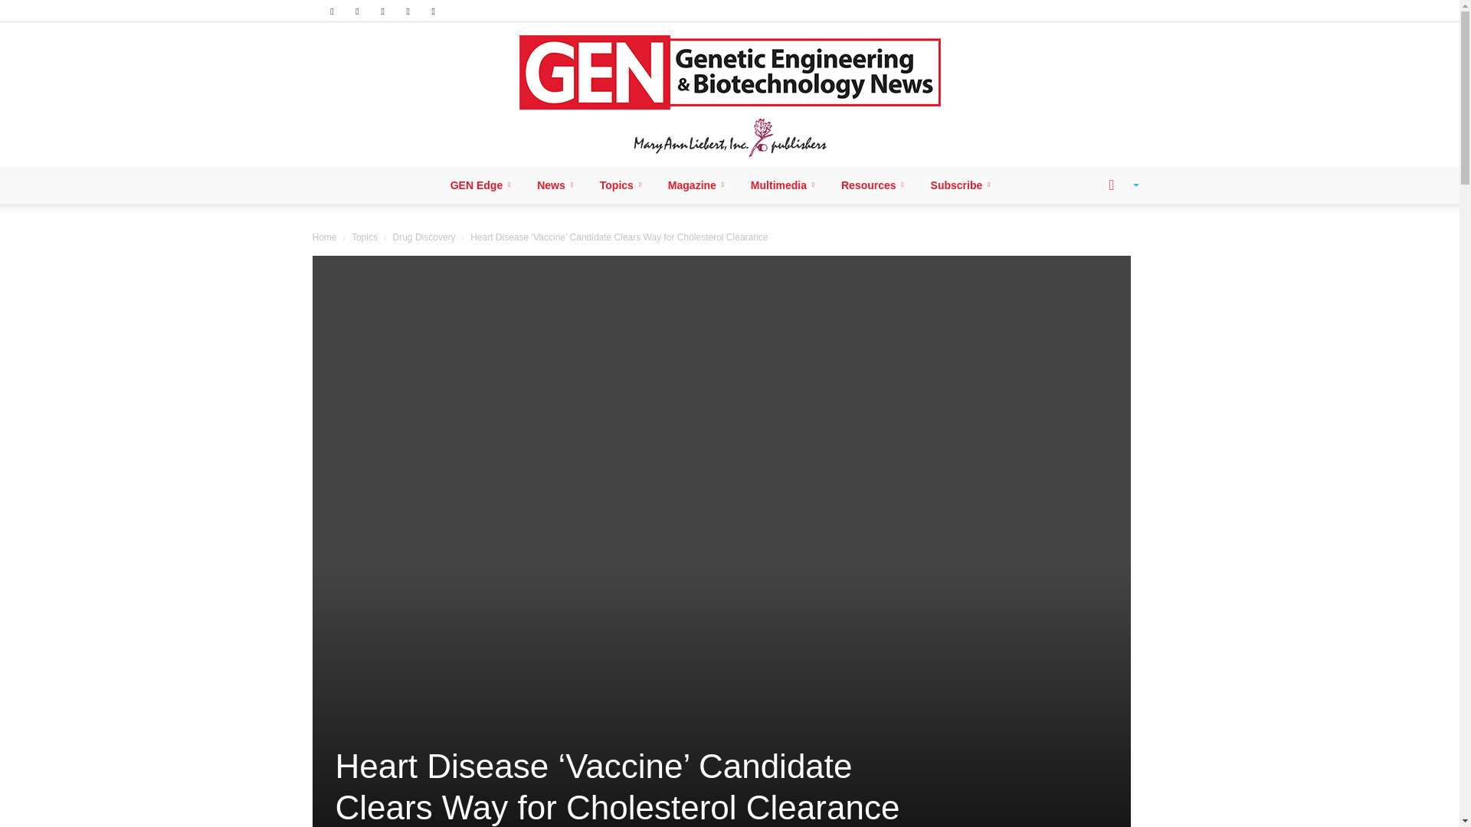 The height and width of the screenshot is (827, 1471). Describe the element at coordinates (434, 11) in the screenshot. I see `Youtube` at that location.